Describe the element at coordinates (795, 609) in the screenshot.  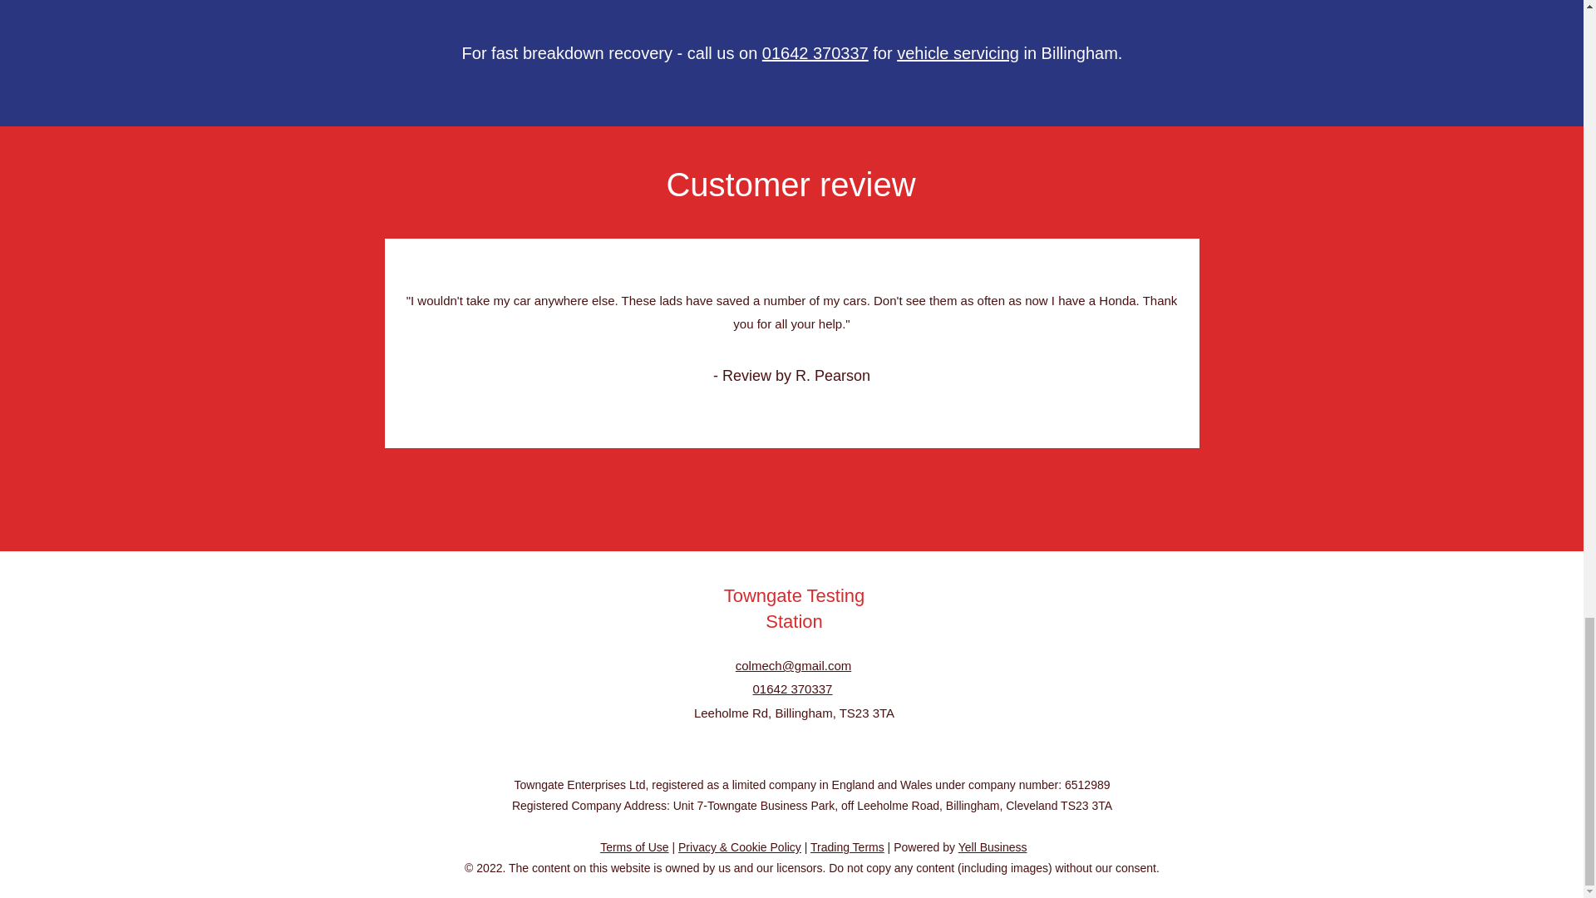
I see `Towngate Testing Station` at that location.